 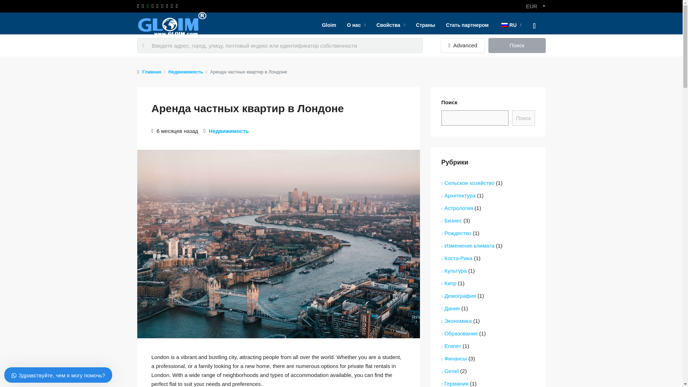 I want to click on EUR, so click(x=535, y=6).